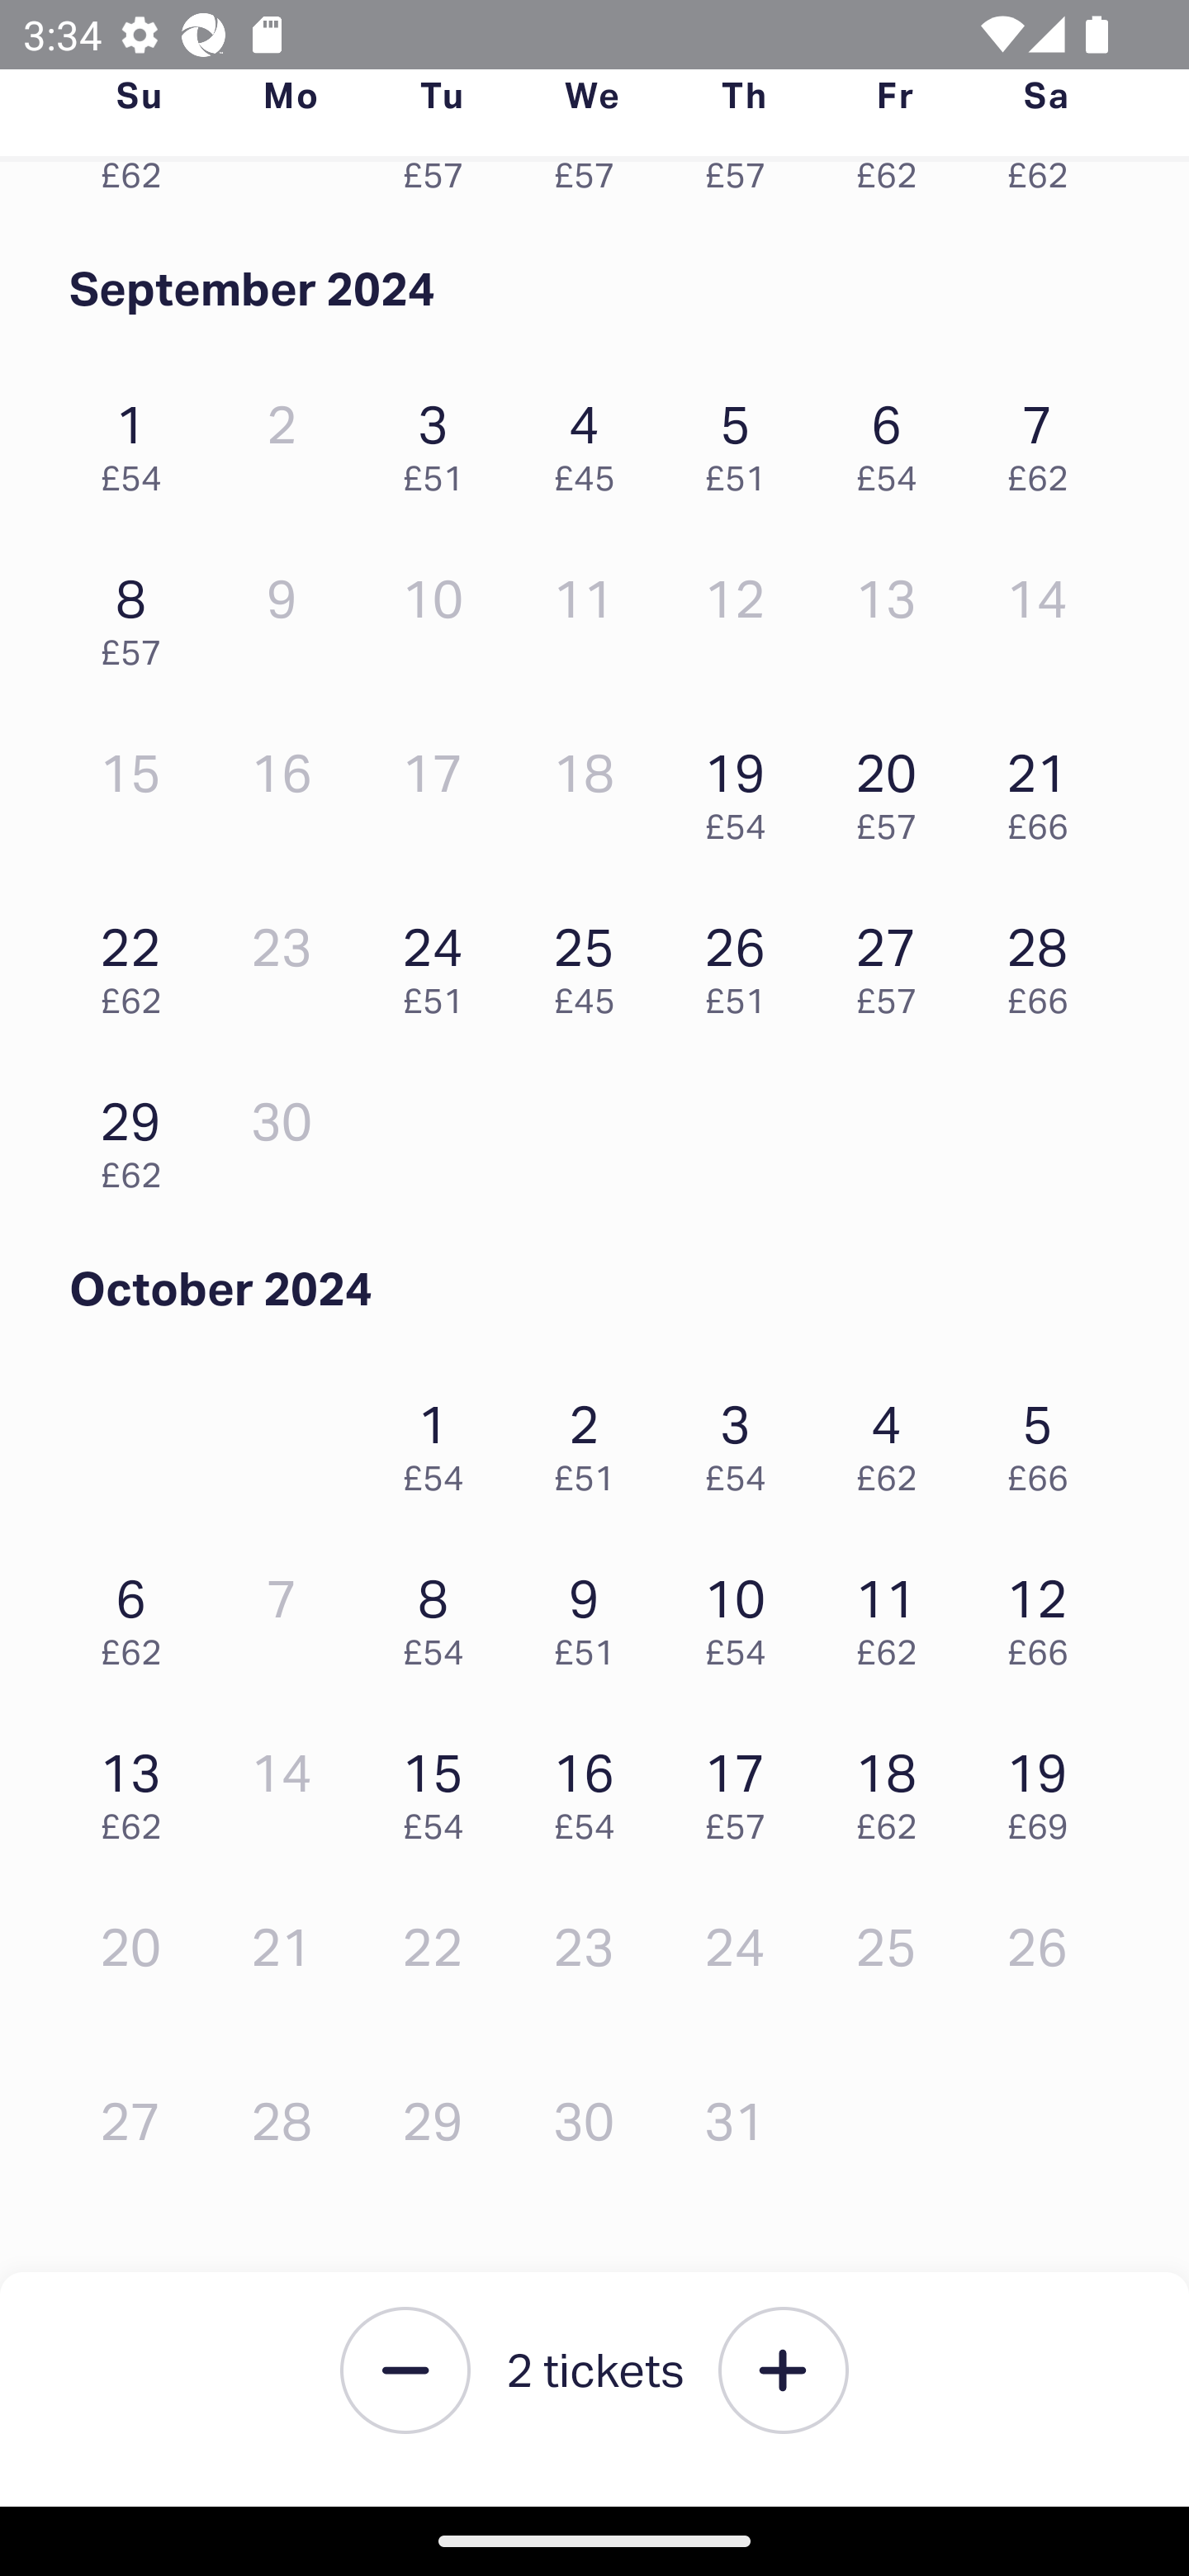 Image resolution: width=1189 pixels, height=2576 pixels. Describe the element at coordinates (743, 1441) in the screenshot. I see `3 £54` at that location.